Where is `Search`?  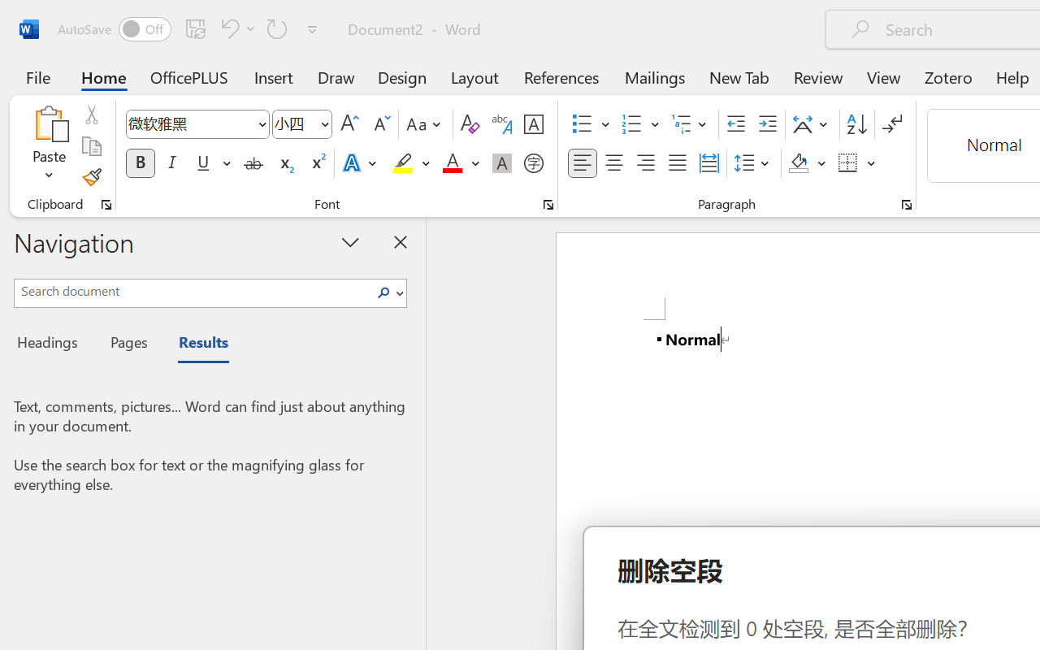 Search is located at coordinates (388, 292).